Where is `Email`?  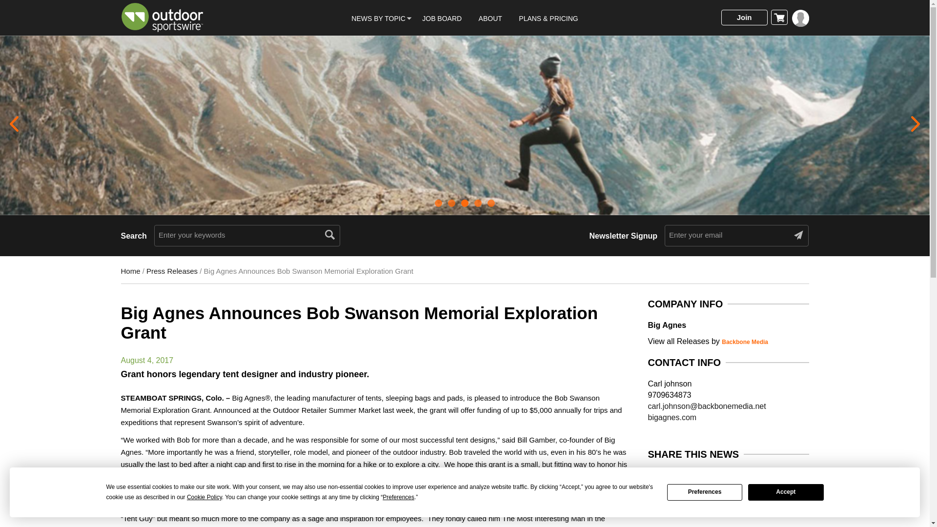
Email is located at coordinates (733, 480).